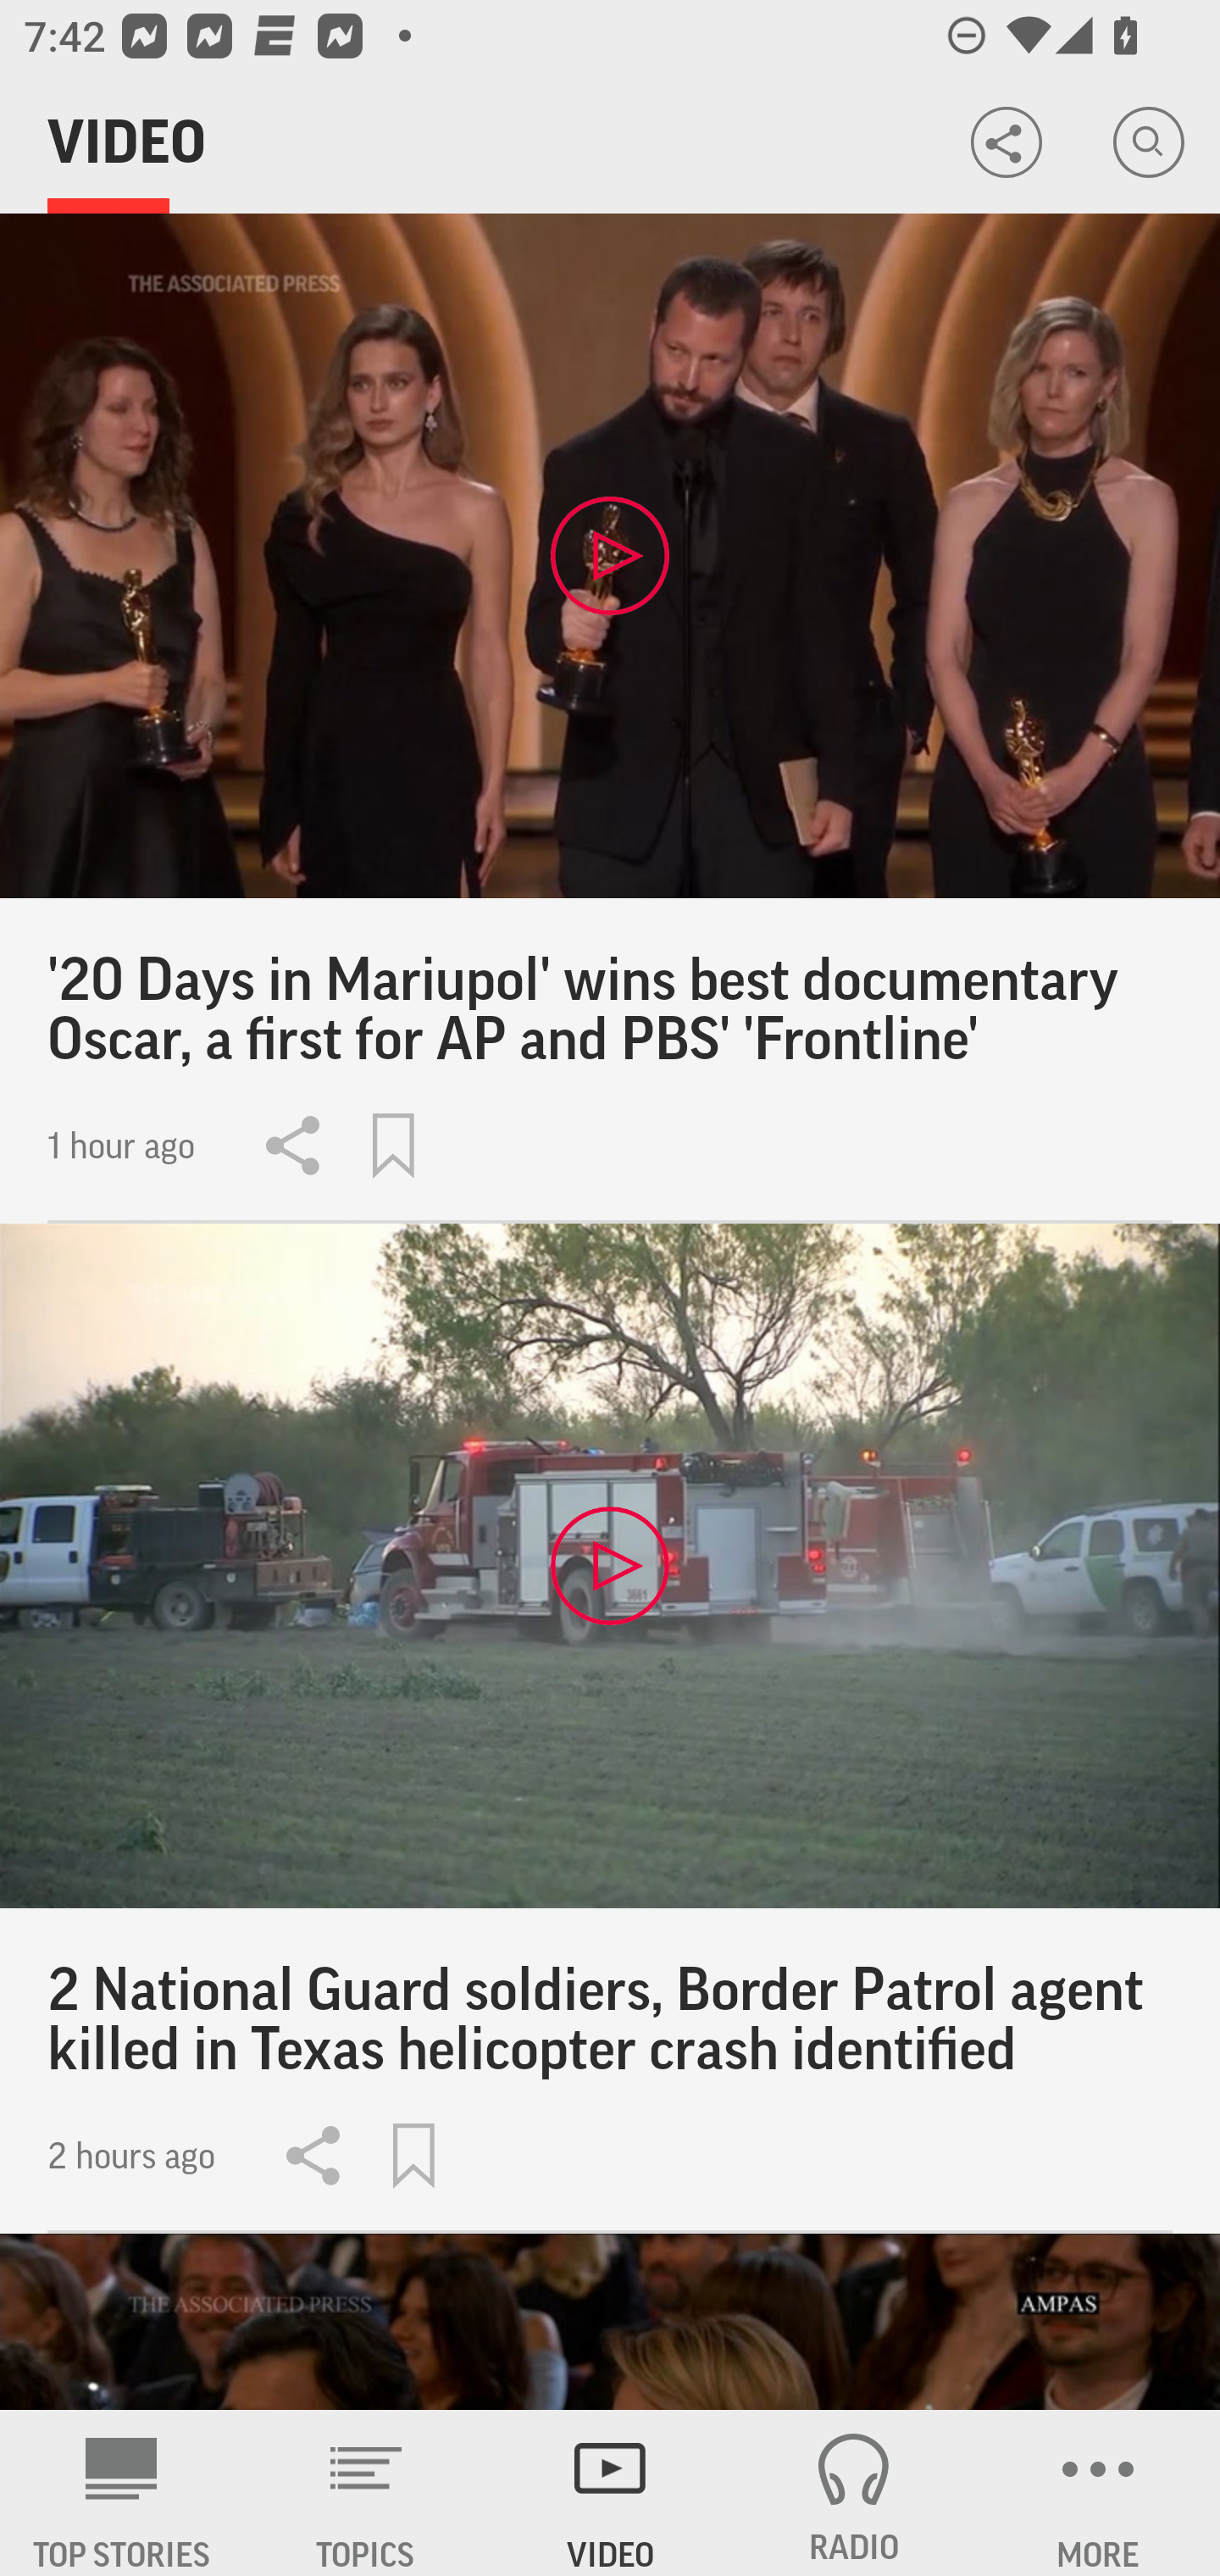 Image resolution: width=1220 pixels, height=2576 pixels. Describe the element at coordinates (854, 2493) in the screenshot. I see `RADIO` at that location.